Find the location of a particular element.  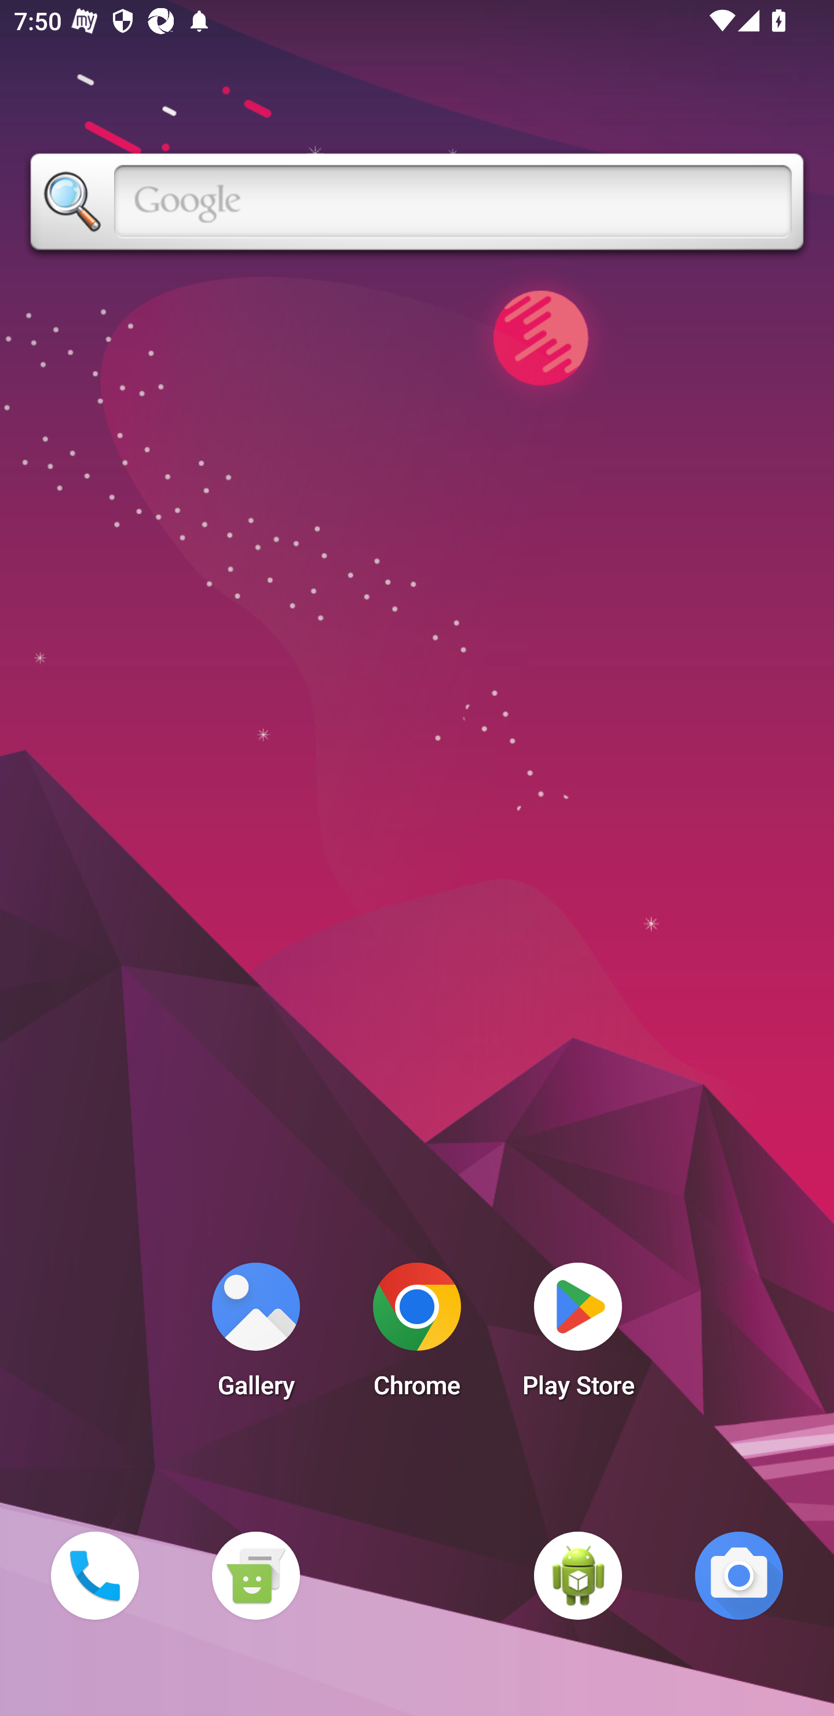

Play Store is located at coordinates (578, 1336).